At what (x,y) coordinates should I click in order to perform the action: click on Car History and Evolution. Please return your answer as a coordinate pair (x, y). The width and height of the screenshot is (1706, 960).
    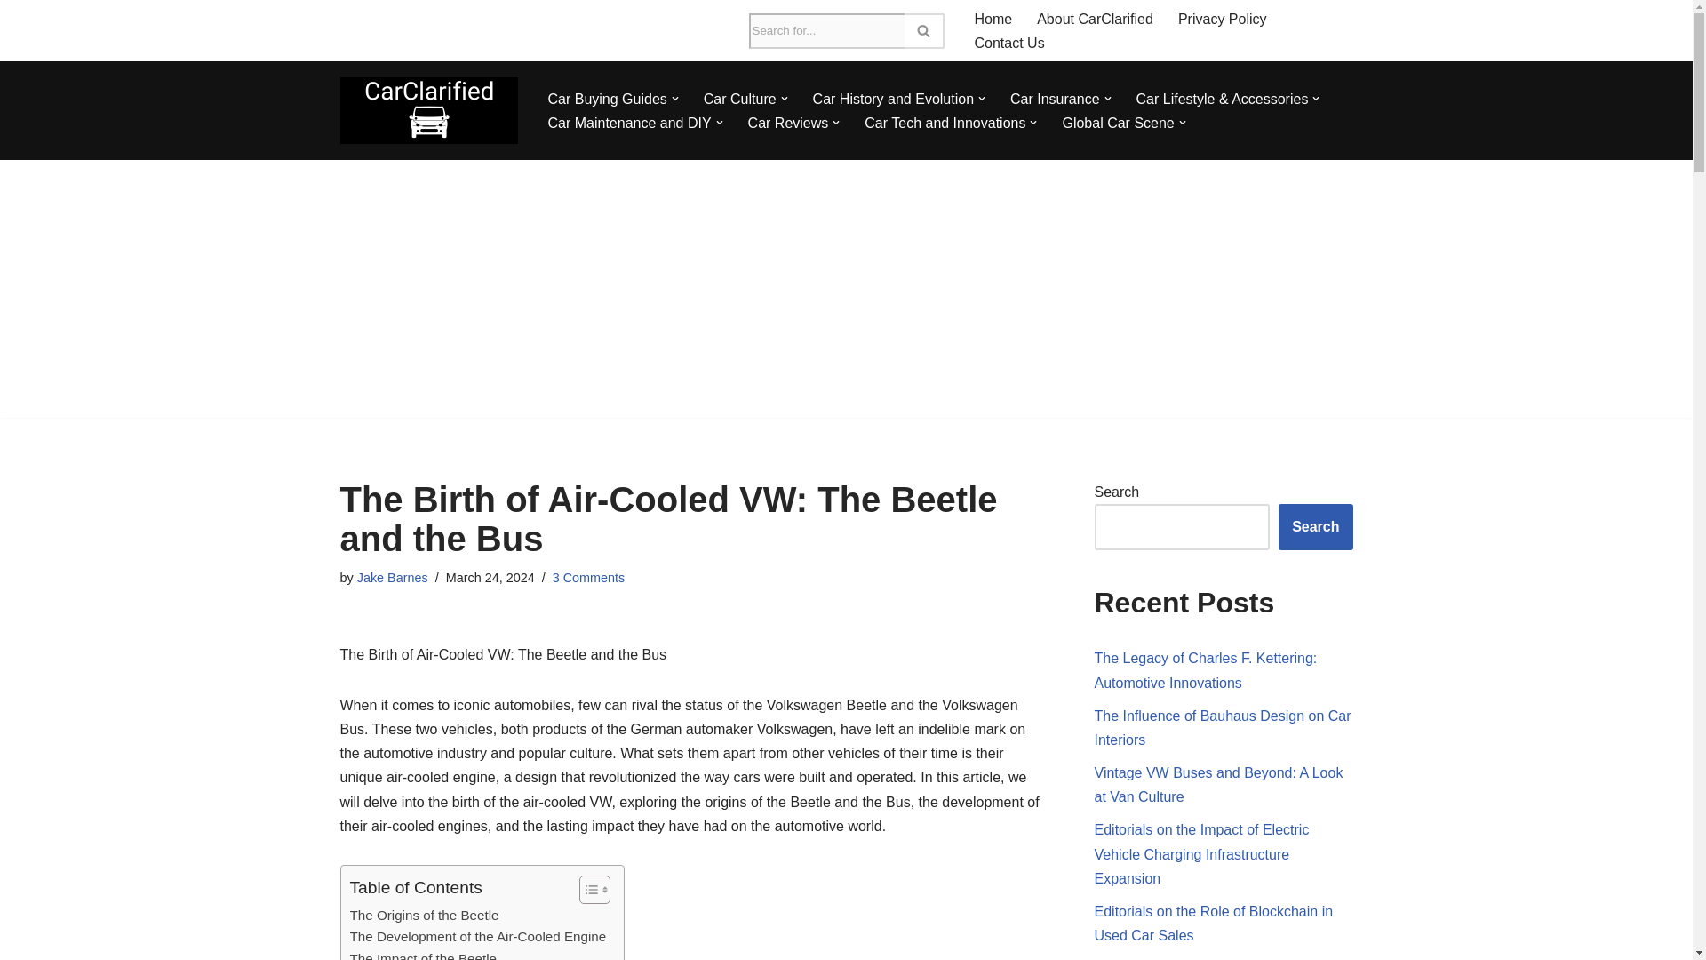
    Looking at the image, I should click on (894, 100).